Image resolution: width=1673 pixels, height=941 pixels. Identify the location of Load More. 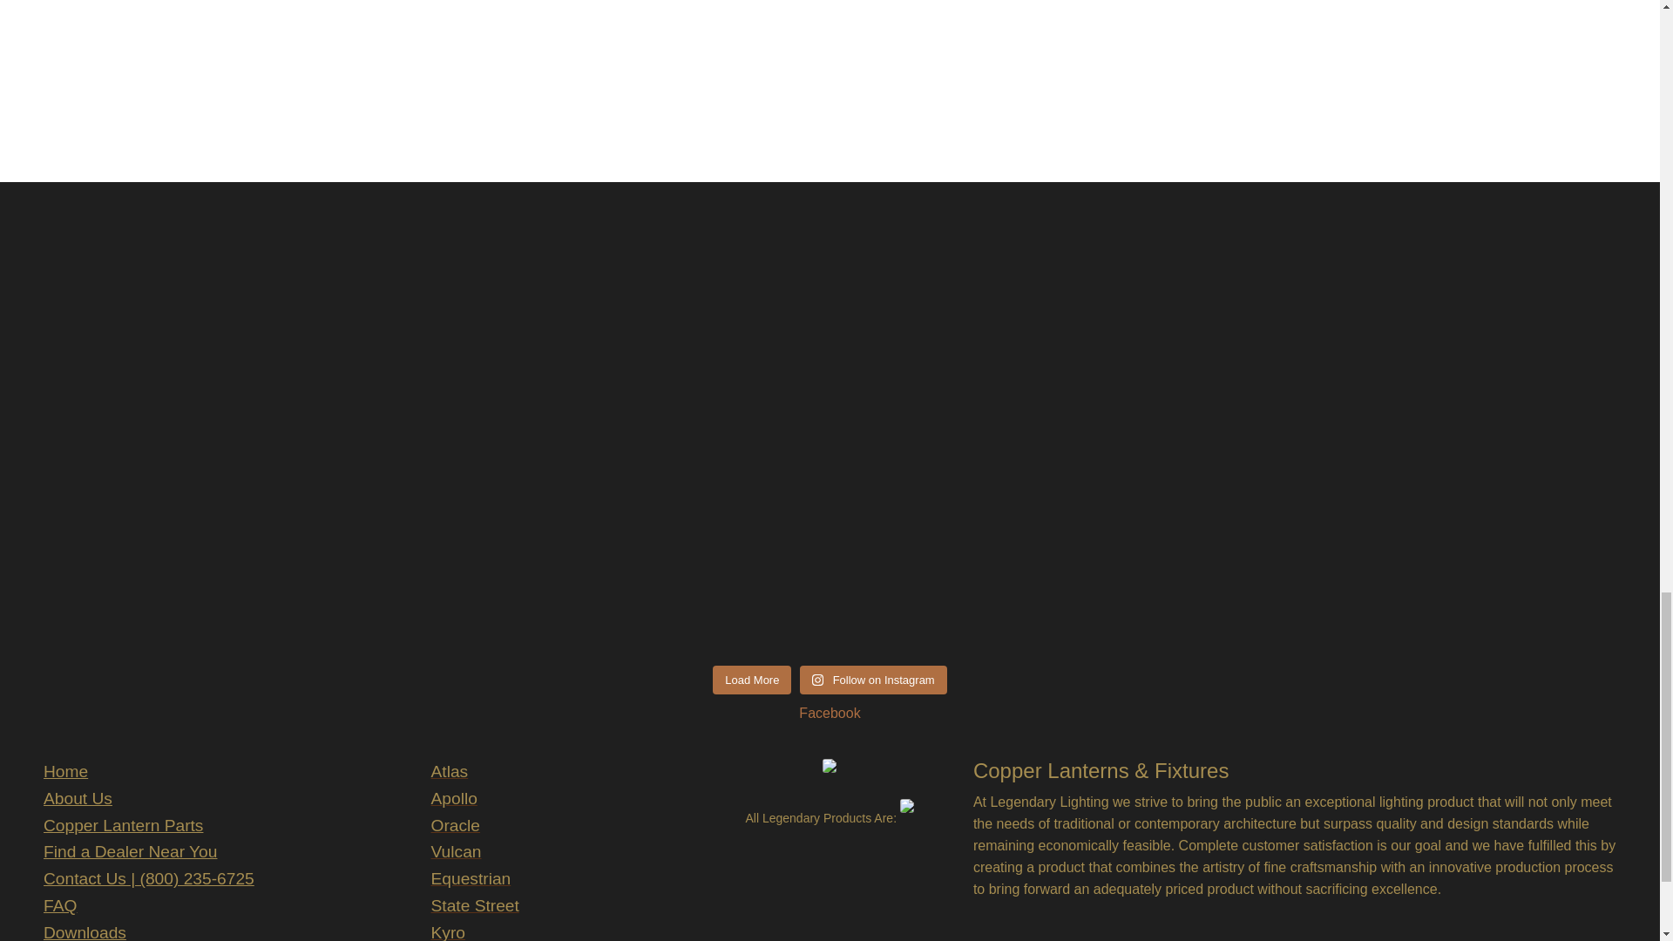
(751, 680).